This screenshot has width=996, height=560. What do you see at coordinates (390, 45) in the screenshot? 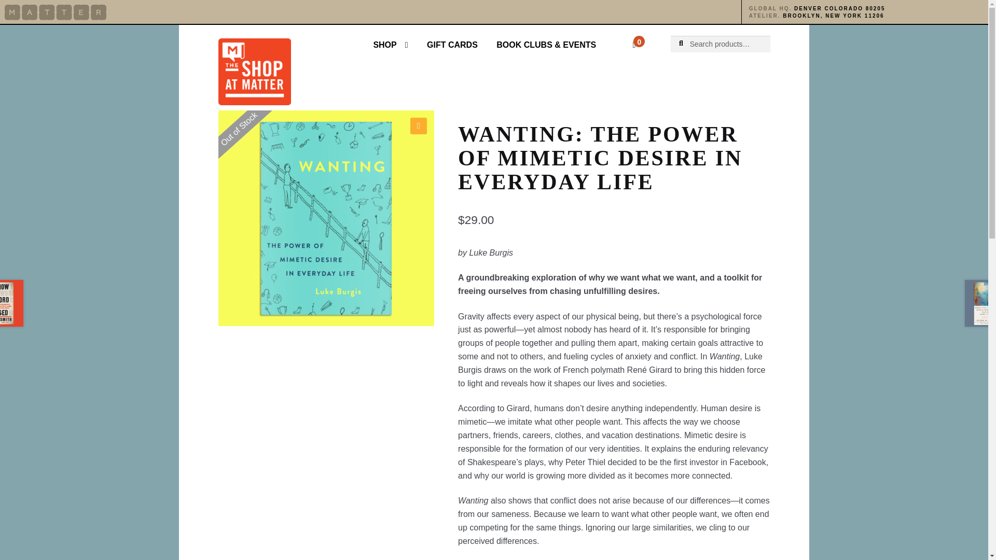
I see `SHOP` at bounding box center [390, 45].